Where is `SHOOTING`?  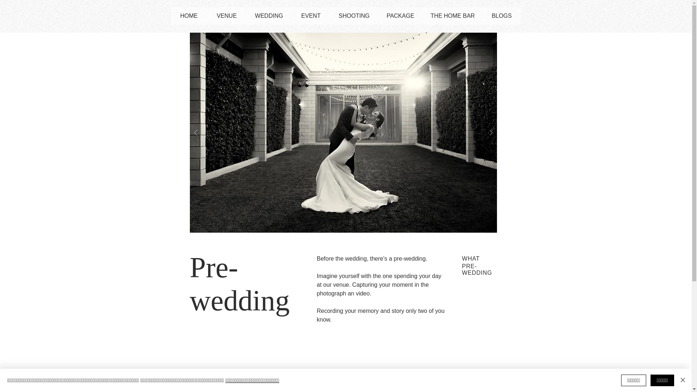
SHOOTING is located at coordinates (354, 16).